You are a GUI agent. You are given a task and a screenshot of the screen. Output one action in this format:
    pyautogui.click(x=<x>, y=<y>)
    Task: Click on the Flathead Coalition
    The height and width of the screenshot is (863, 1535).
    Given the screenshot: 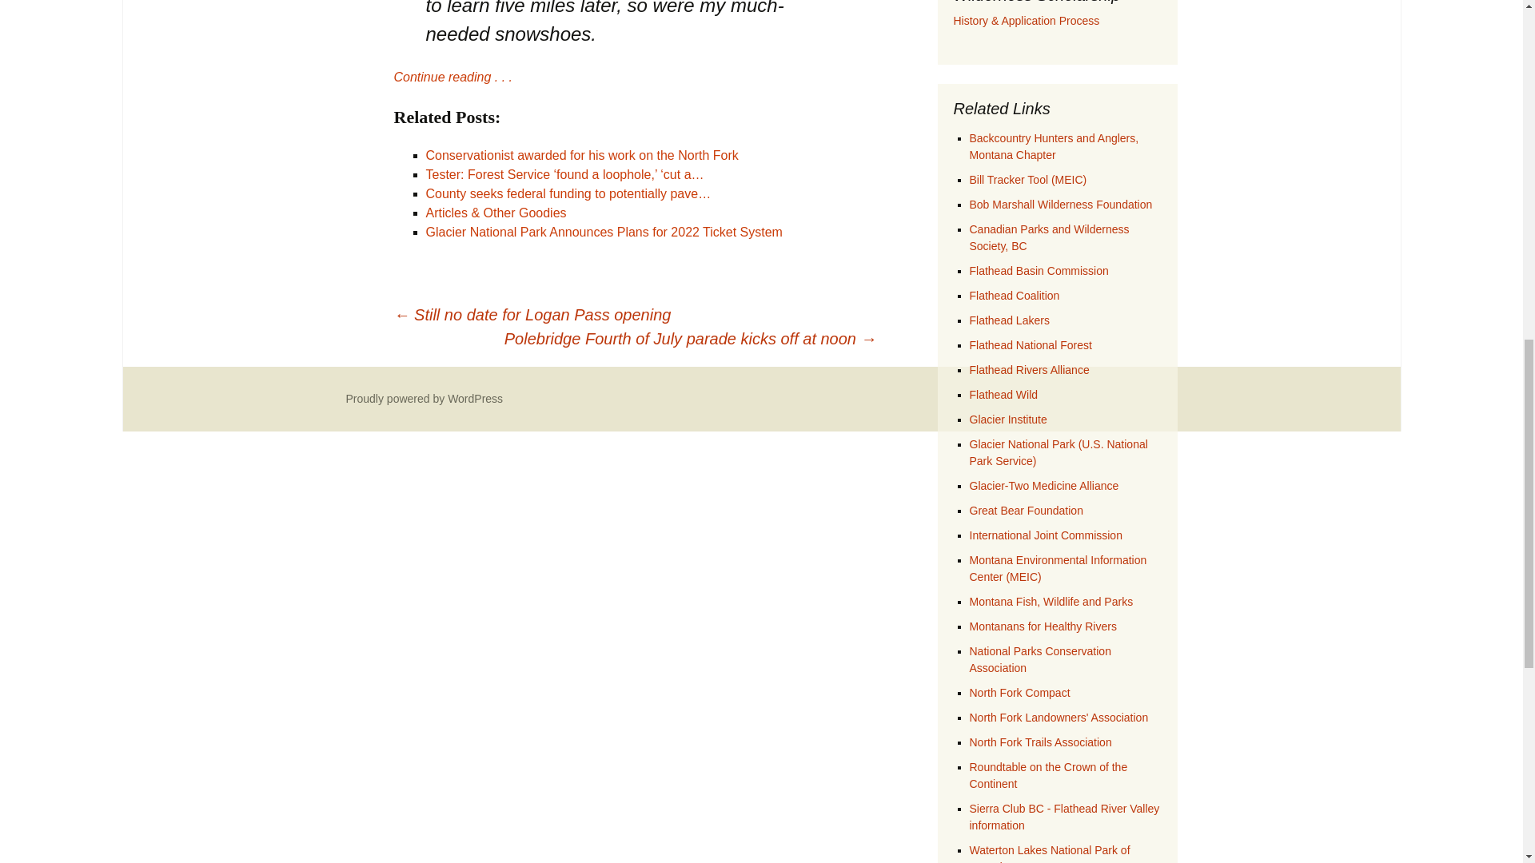 What is the action you would take?
    pyautogui.click(x=1014, y=296)
    